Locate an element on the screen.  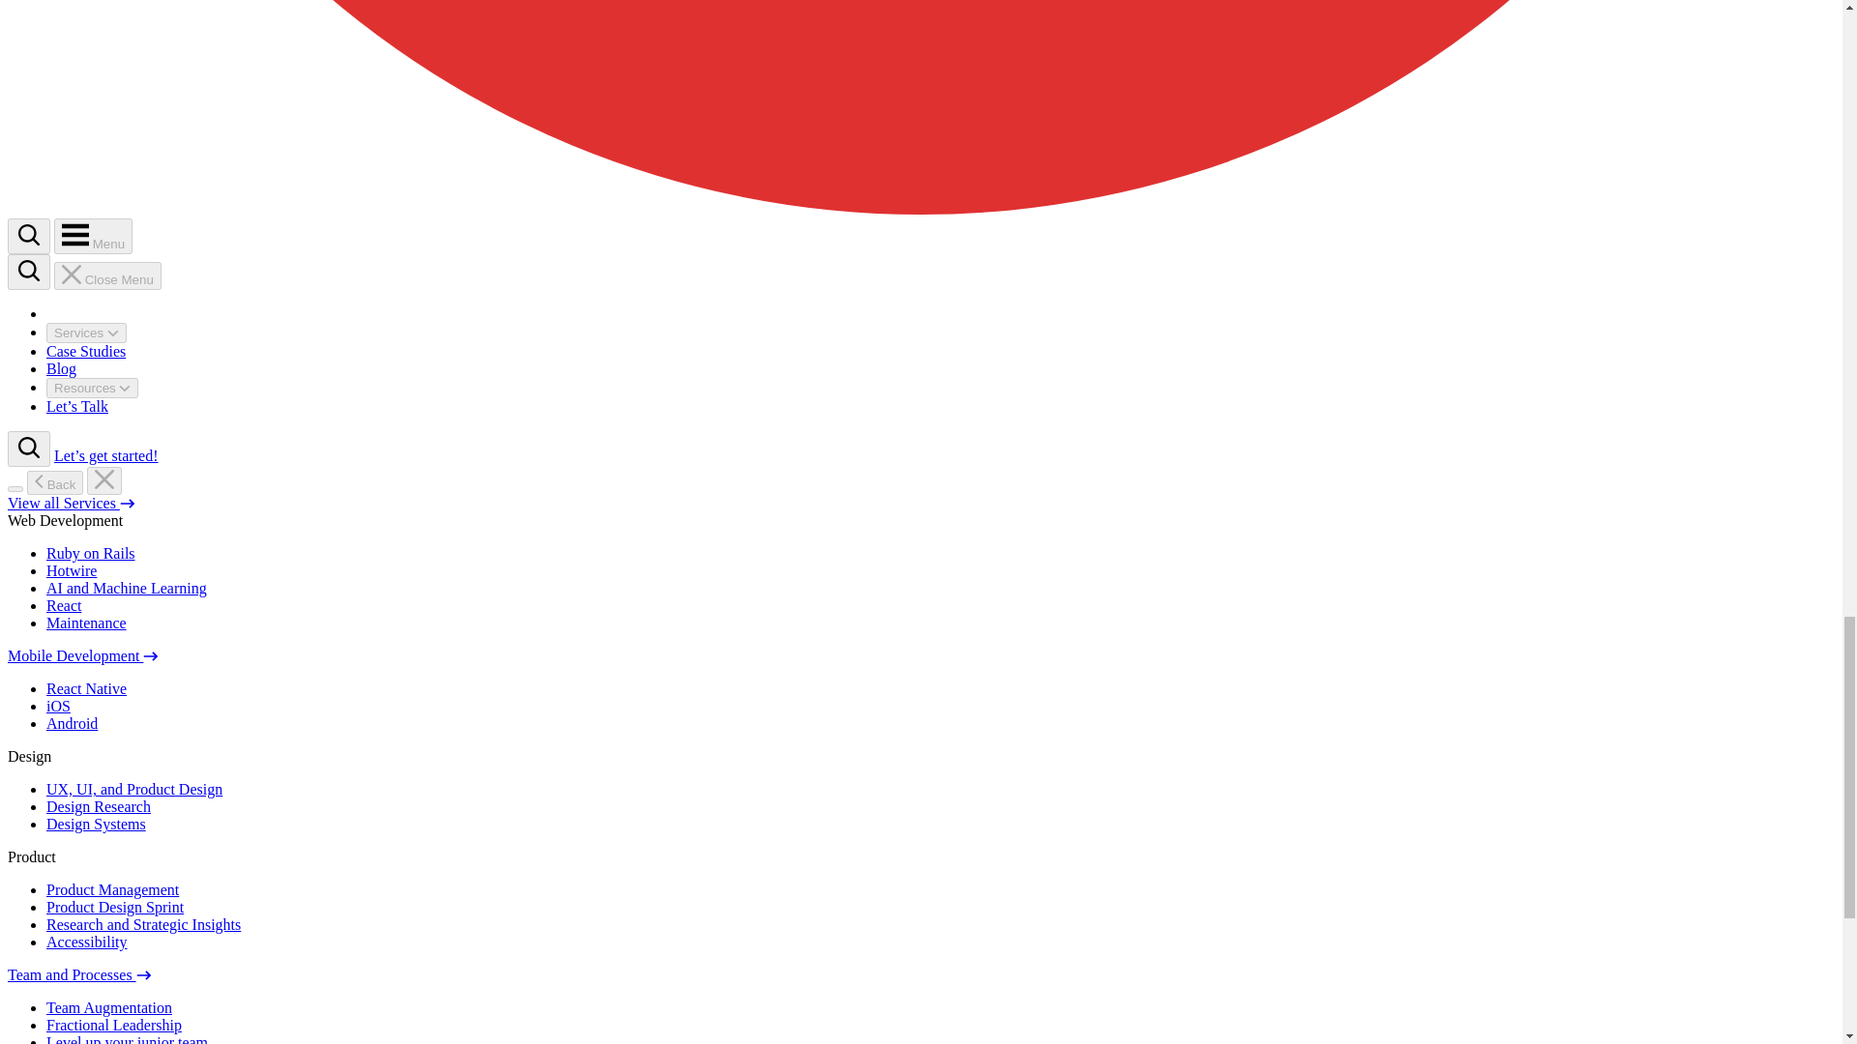
Level up your junior team is located at coordinates (128, 1039).